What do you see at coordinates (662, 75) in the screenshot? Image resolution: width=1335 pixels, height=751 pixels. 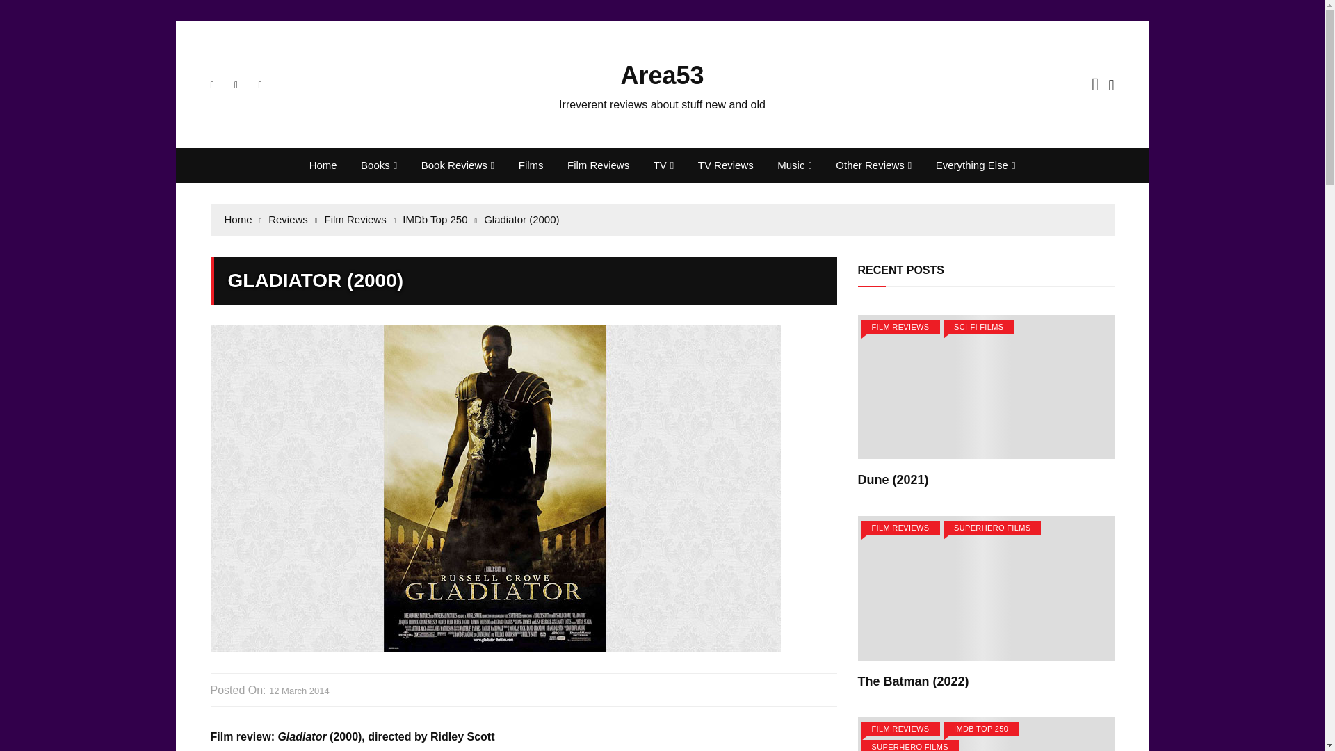 I see `Area53` at bounding box center [662, 75].